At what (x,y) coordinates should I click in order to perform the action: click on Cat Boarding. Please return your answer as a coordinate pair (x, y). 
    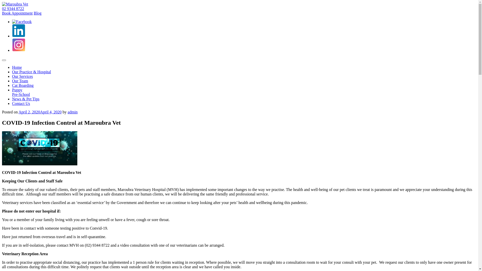
    Looking at the image, I should click on (23, 85).